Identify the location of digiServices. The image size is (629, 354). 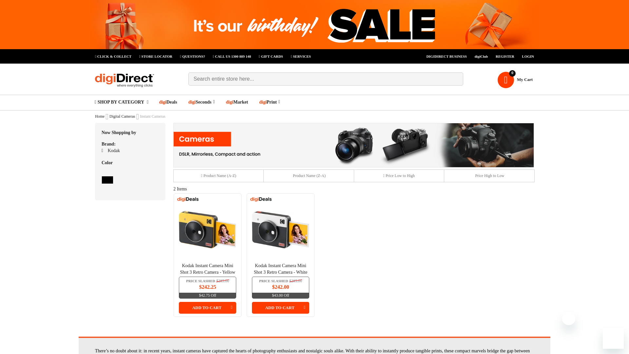
(301, 56).